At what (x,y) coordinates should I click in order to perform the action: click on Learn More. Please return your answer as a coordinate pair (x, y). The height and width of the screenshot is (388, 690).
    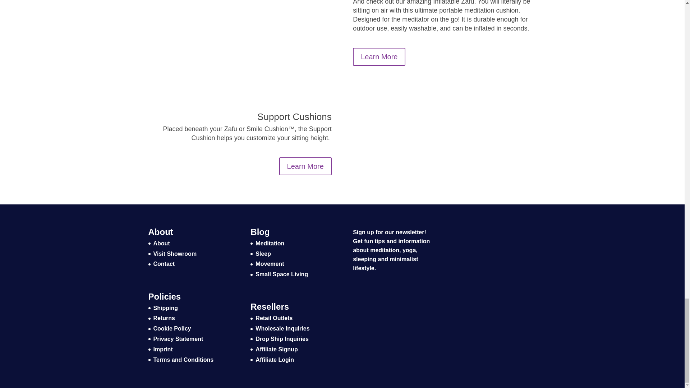
    Looking at the image, I should click on (305, 166).